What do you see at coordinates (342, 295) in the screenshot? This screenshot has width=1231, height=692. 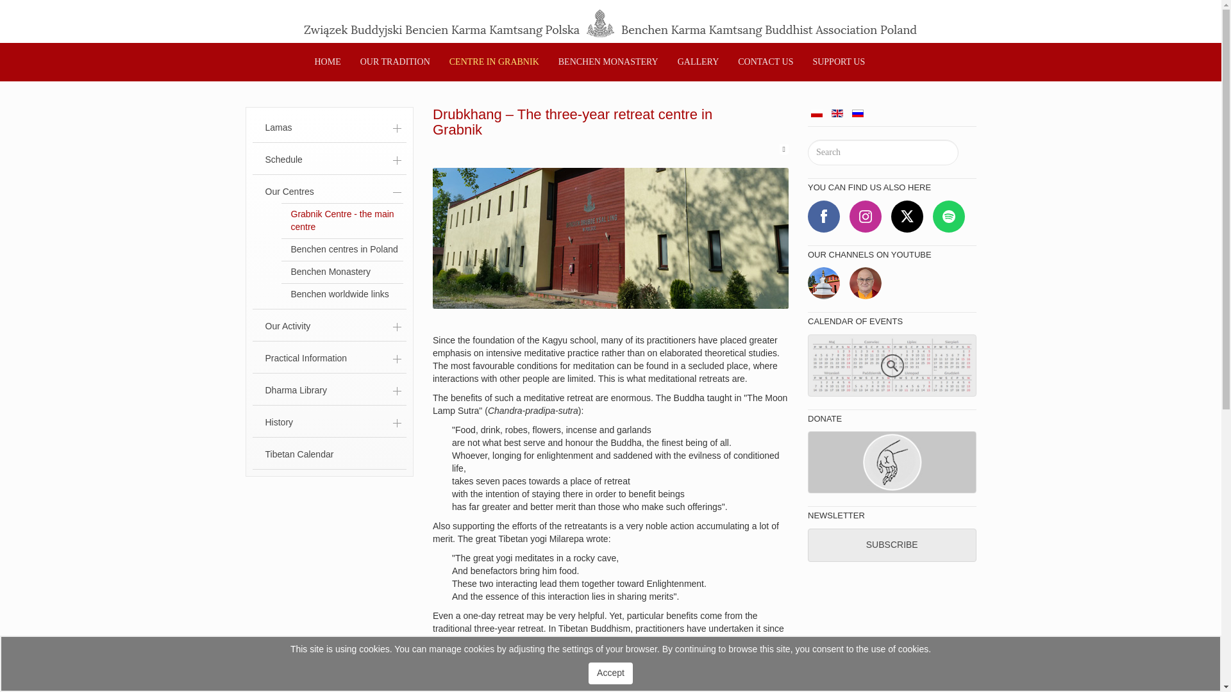 I see `Benchen worldwide links` at bounding box center [342, 295].